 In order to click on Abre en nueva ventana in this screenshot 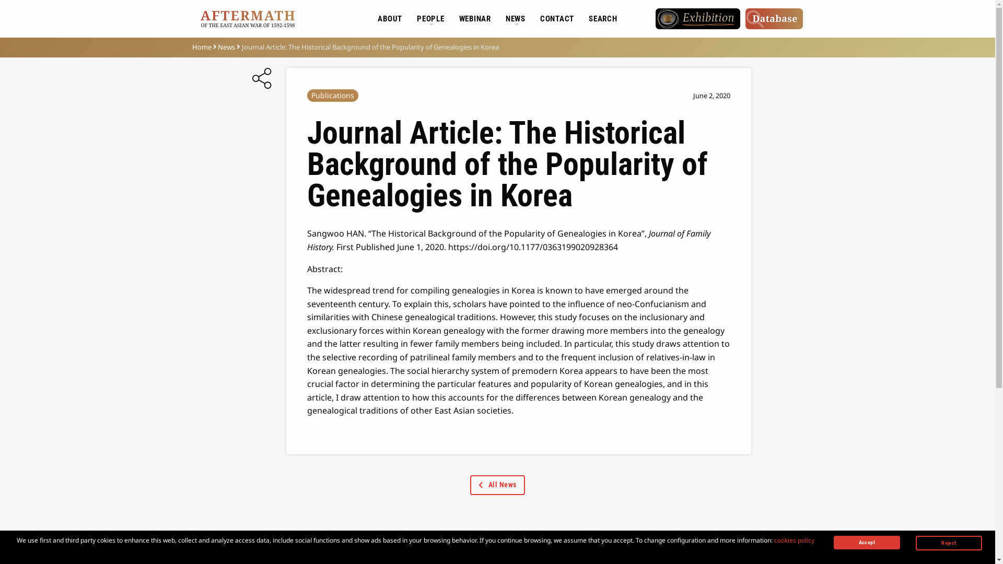, I will do `click(698, 19)`.